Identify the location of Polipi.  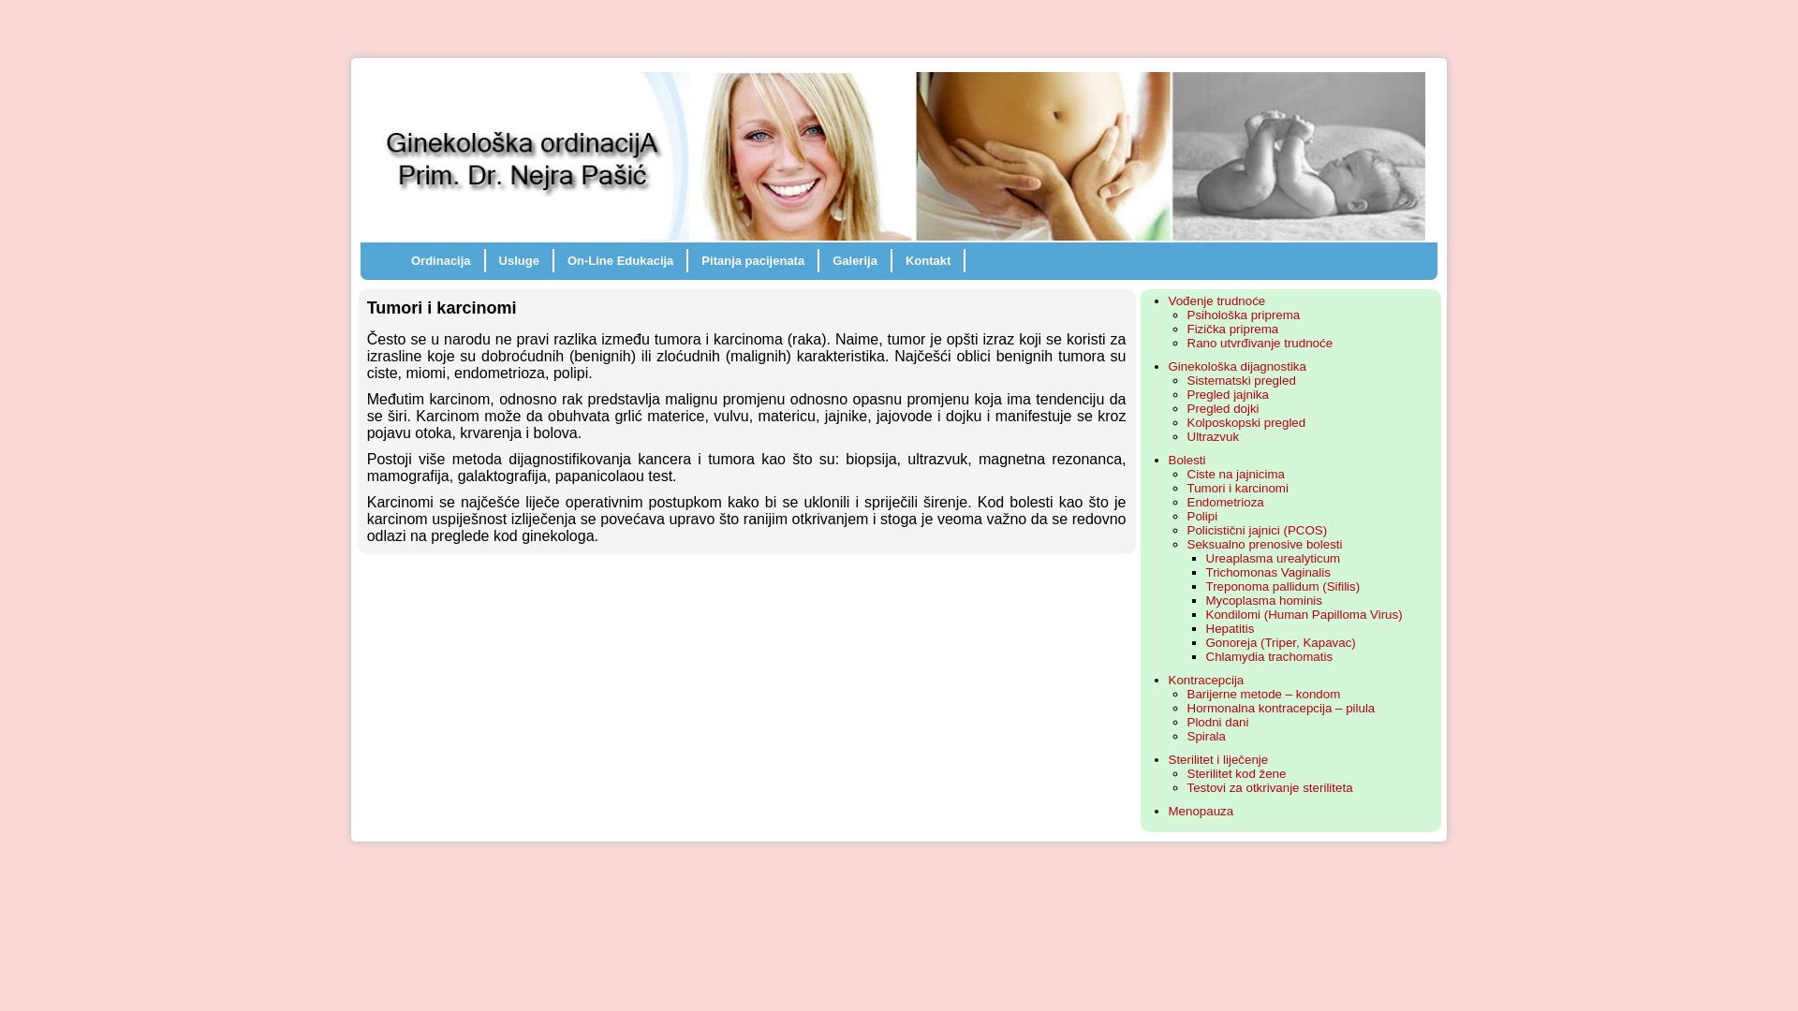
(1202, 517).